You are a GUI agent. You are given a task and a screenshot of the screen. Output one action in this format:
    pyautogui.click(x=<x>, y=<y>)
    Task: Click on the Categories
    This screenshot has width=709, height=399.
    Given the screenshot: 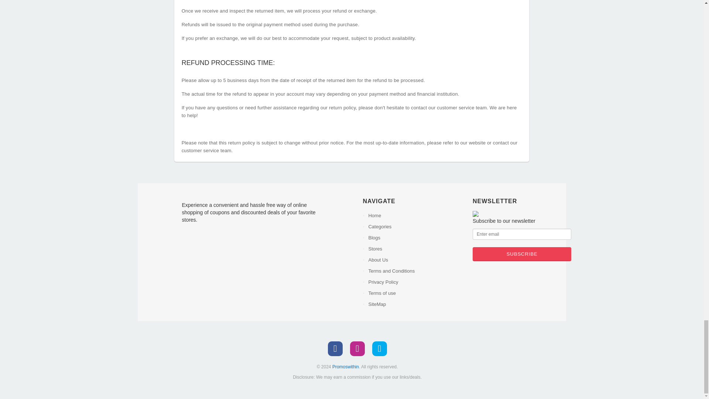 What is the action you would take?
    pyautogui.click(x=414, y=227)
    